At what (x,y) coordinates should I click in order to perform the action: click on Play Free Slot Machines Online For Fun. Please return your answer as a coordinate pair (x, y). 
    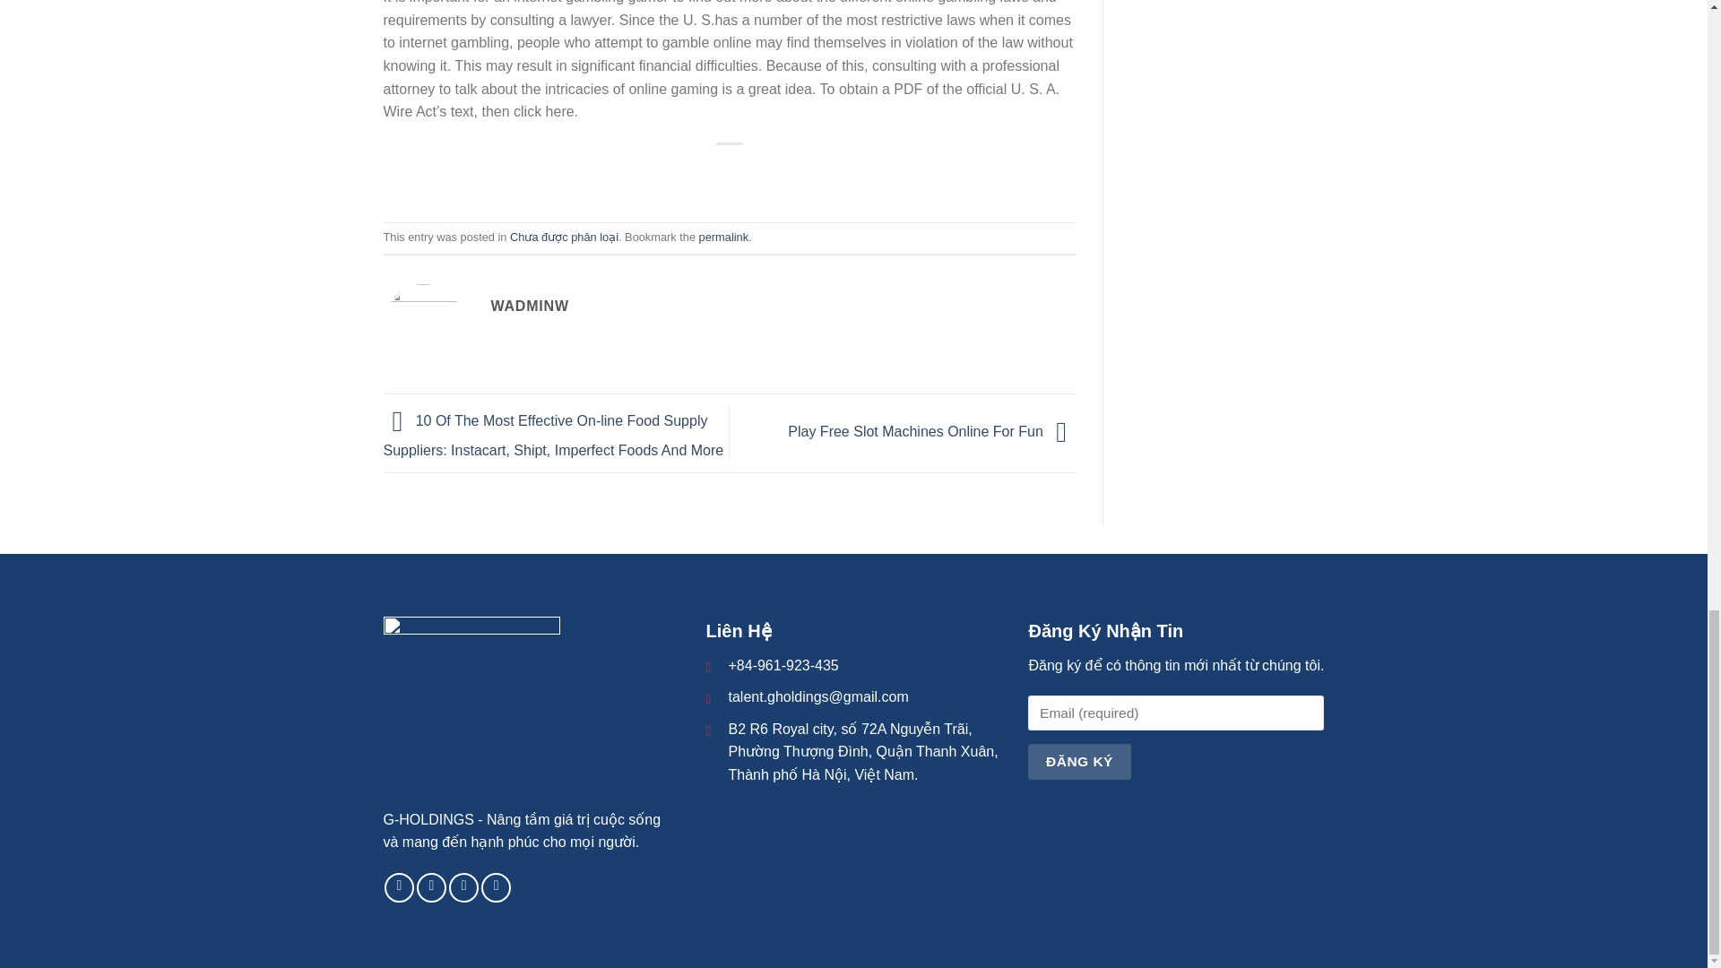
    Looking at the image, I should click on (932, 432).